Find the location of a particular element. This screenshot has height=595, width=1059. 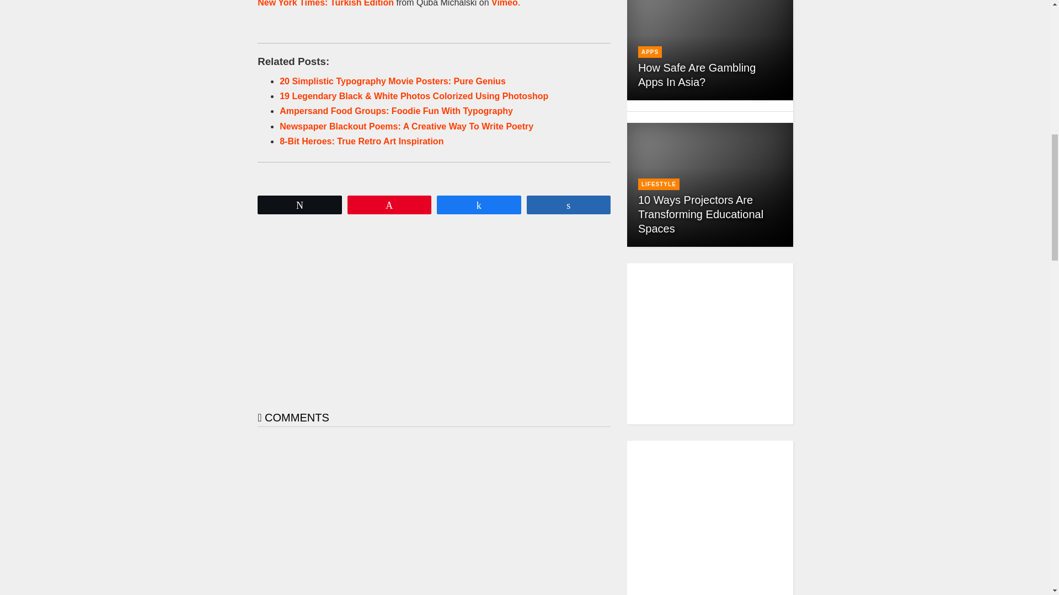

How Safe Are Gambling Apps In Asia? is located at coordinates (697, 75).